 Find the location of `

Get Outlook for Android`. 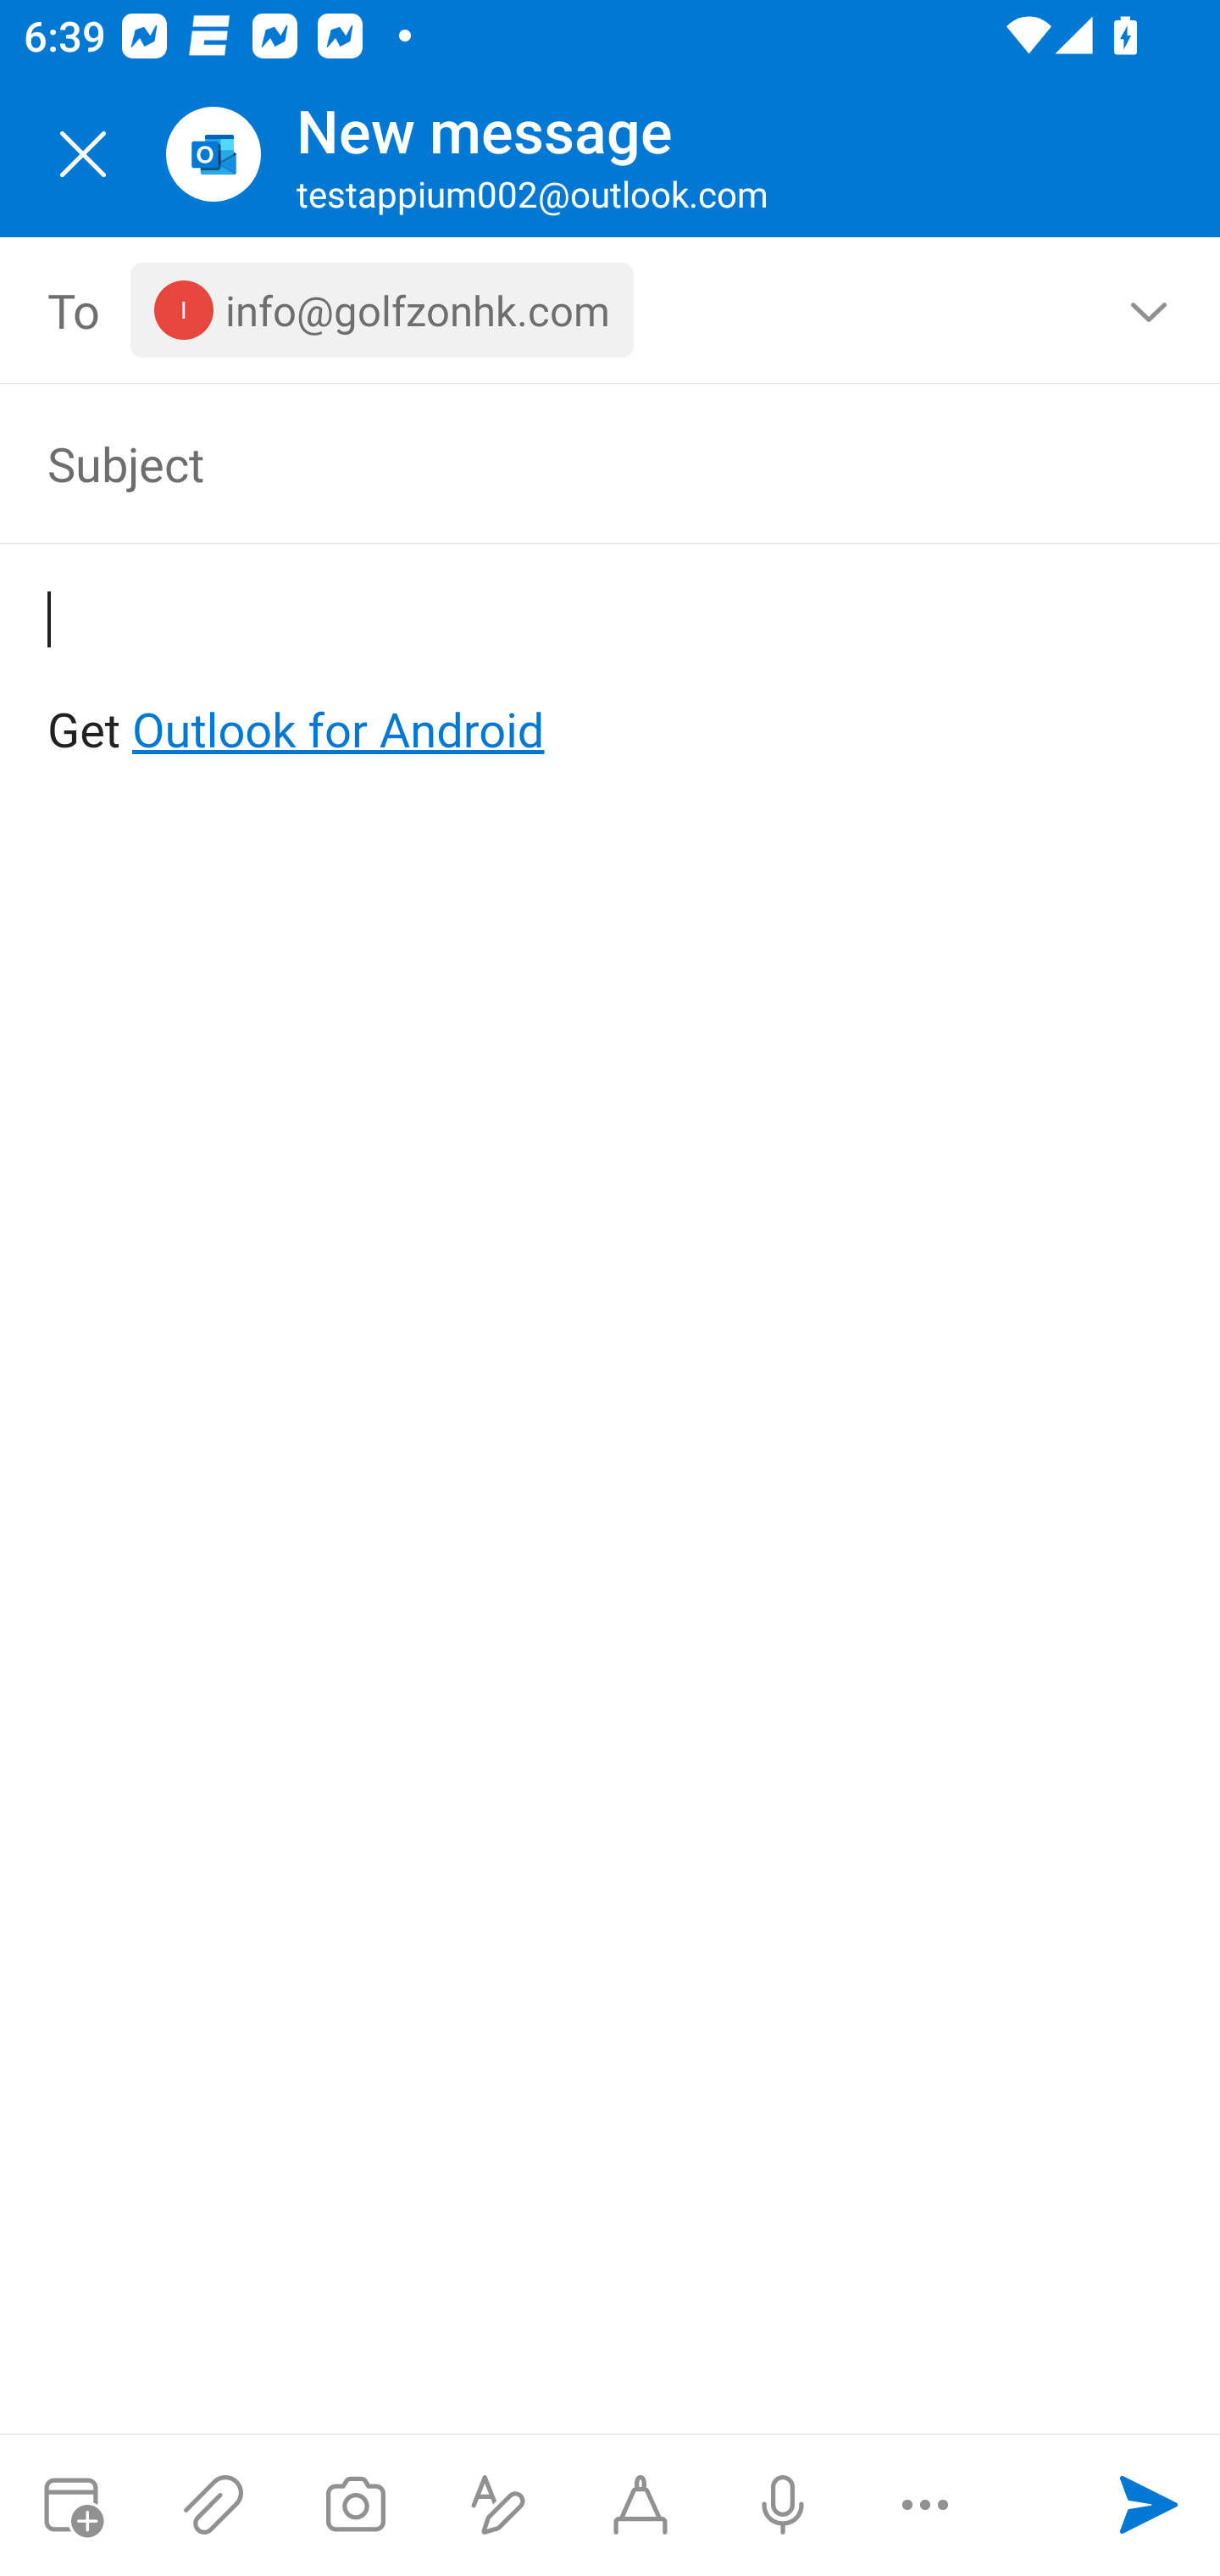



Get Outlook for Android is located at coordinates (612, 676).